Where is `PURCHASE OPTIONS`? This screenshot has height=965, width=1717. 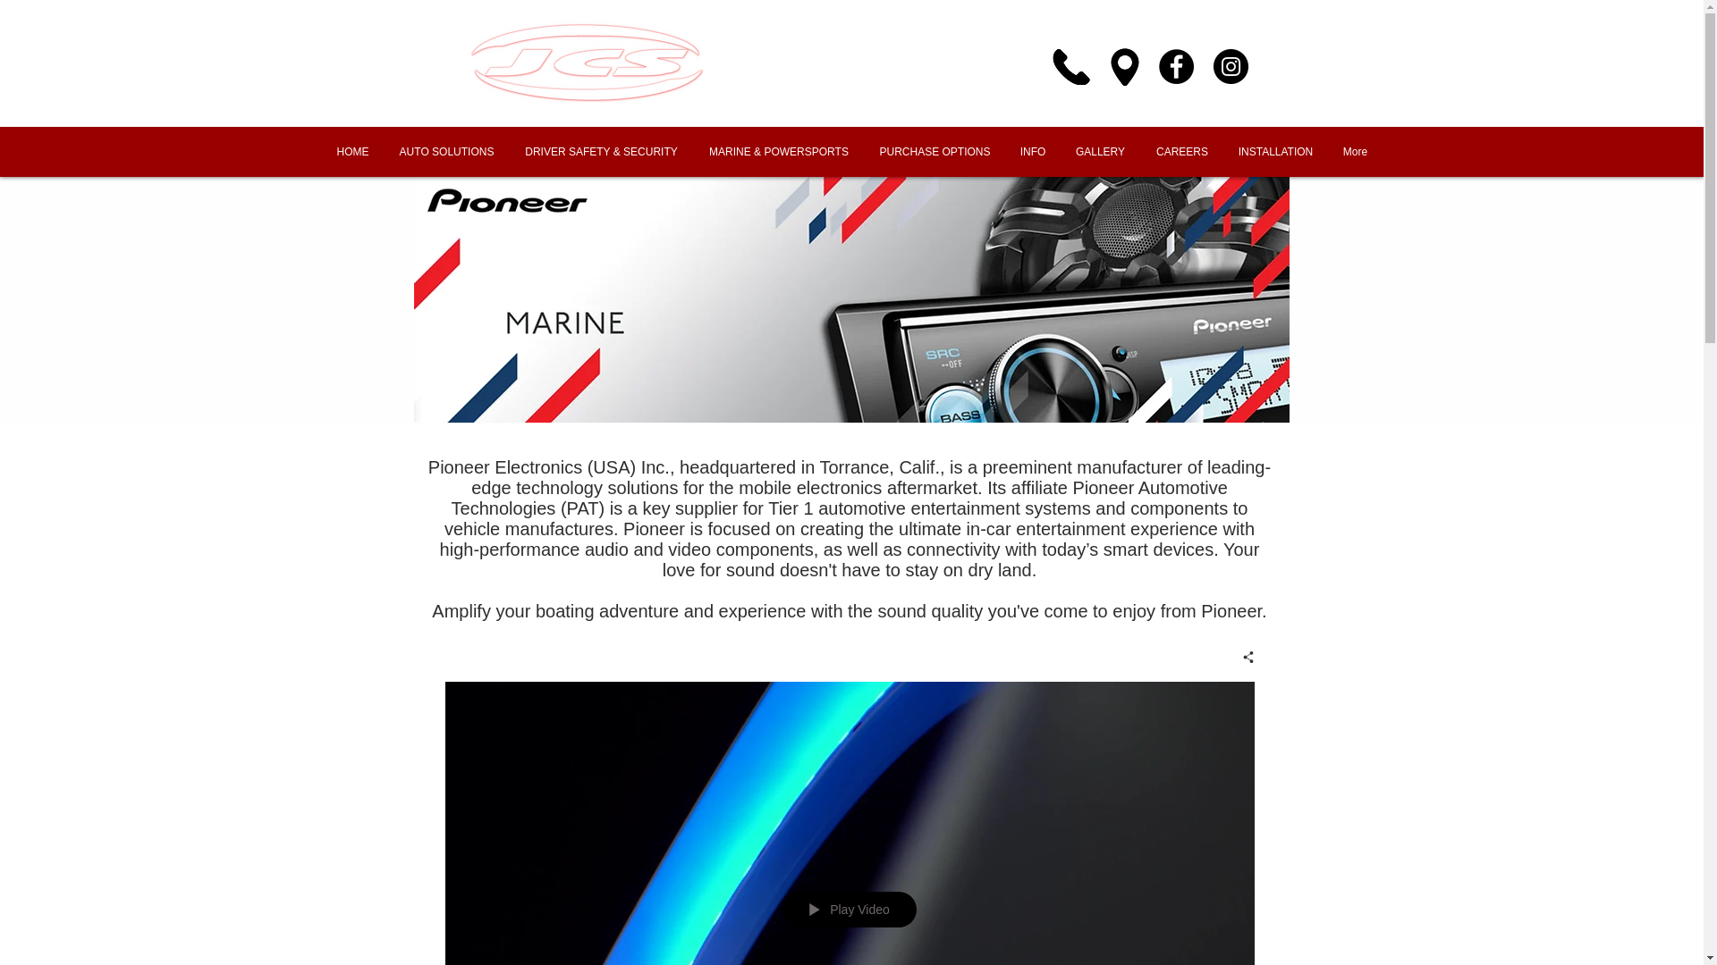 PURCHASE OPTIONS is located at coordinates (934, 152).